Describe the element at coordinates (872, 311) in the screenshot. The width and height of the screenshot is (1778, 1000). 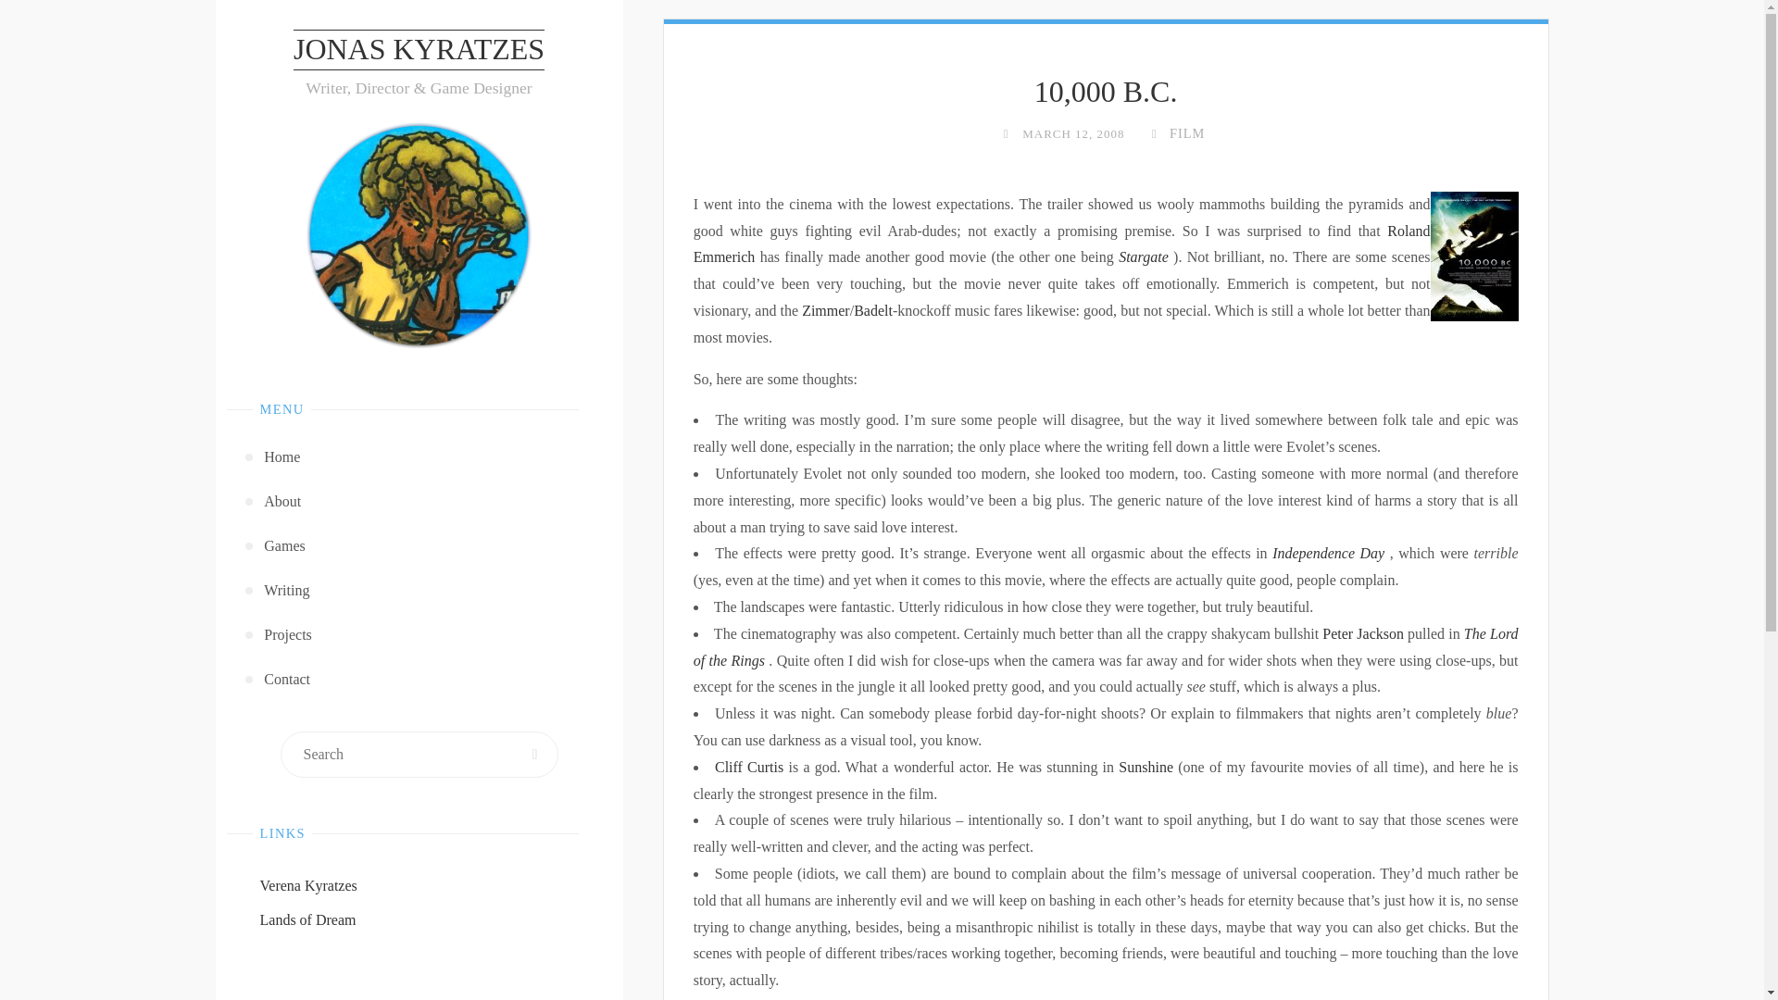
I see `Badelt` at that location.